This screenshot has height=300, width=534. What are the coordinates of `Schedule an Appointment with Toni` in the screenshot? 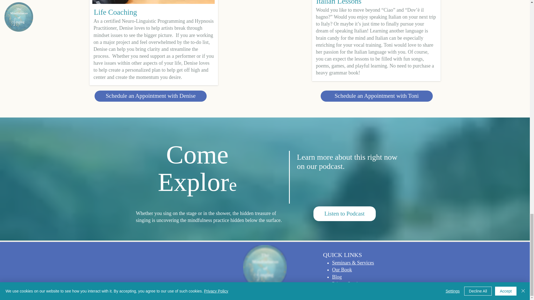 It's located at (377, 96).